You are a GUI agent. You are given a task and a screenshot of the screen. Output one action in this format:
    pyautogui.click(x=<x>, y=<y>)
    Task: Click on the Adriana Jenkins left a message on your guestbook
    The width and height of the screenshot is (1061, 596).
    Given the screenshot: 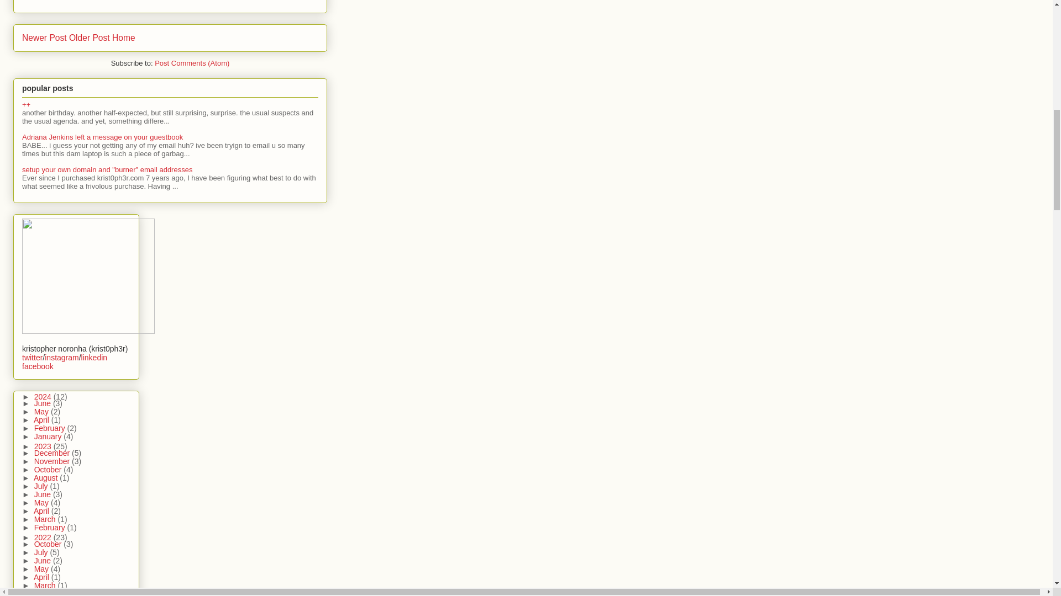 What is the action you would take?
    pyautogui.click(x=102, y=137)
    